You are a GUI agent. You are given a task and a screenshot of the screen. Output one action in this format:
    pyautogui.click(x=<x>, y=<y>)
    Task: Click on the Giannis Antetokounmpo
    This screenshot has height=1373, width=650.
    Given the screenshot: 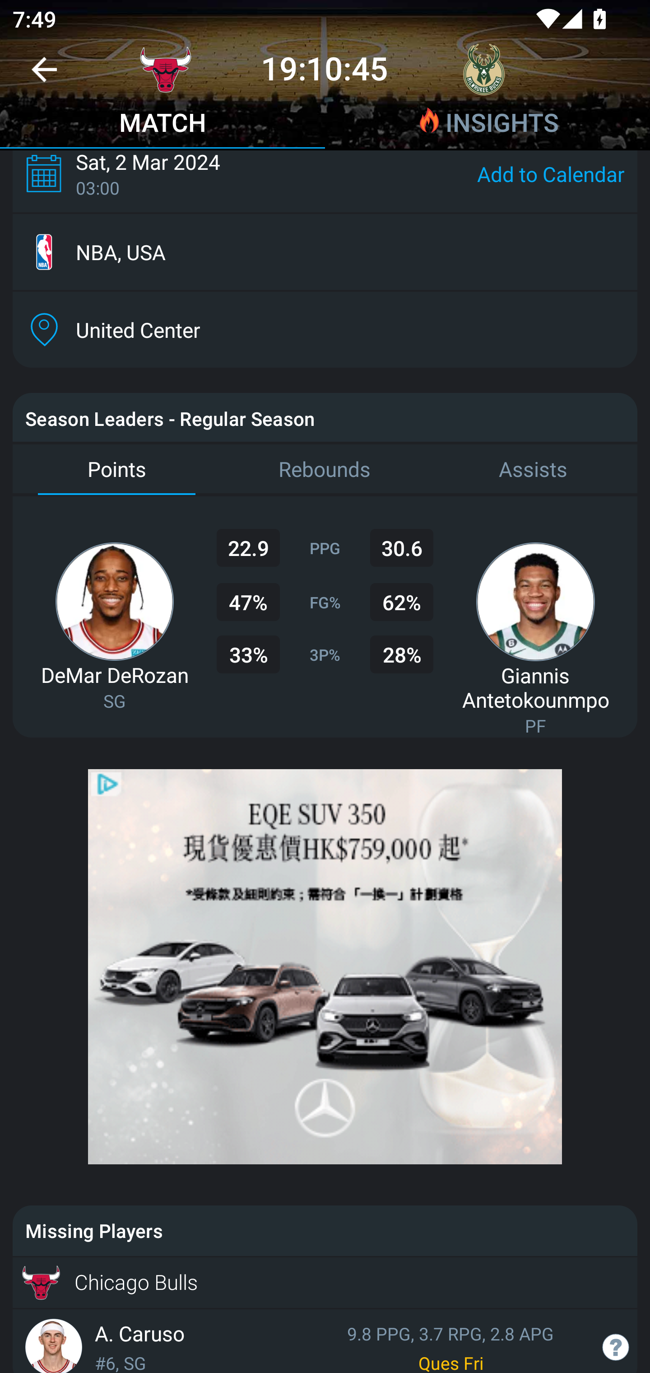 What is the action you would take?
    pyautogui.click(x=535, y=687)
    